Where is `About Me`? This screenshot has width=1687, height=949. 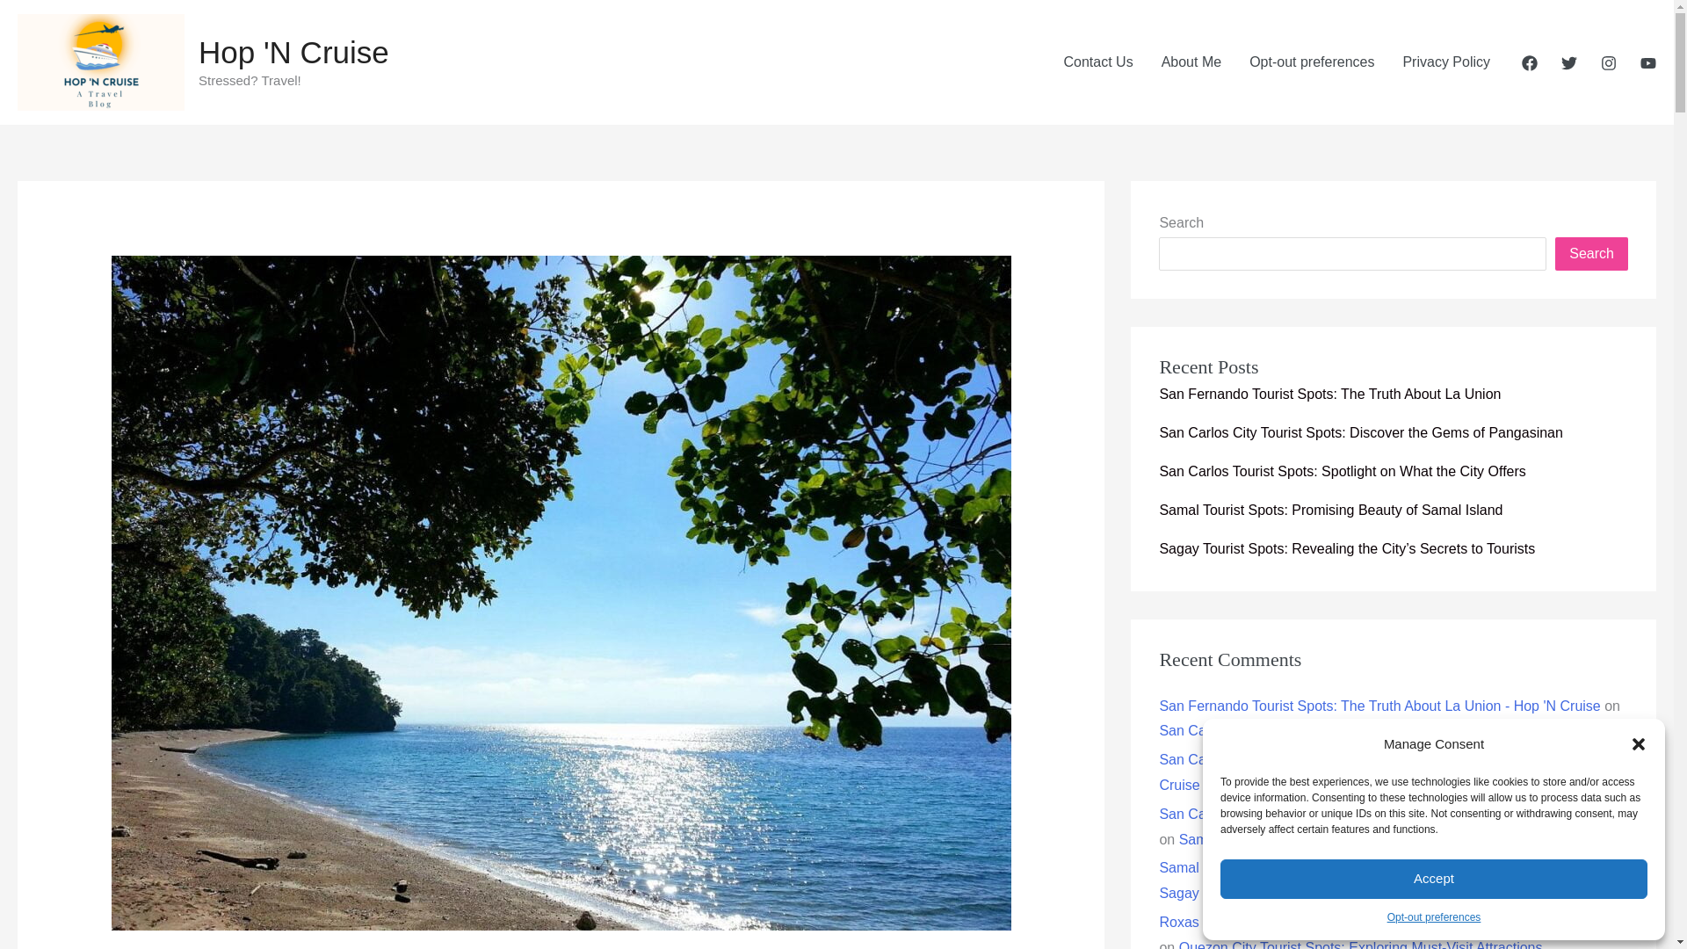 About Me is located at coordinates (1191, 62).